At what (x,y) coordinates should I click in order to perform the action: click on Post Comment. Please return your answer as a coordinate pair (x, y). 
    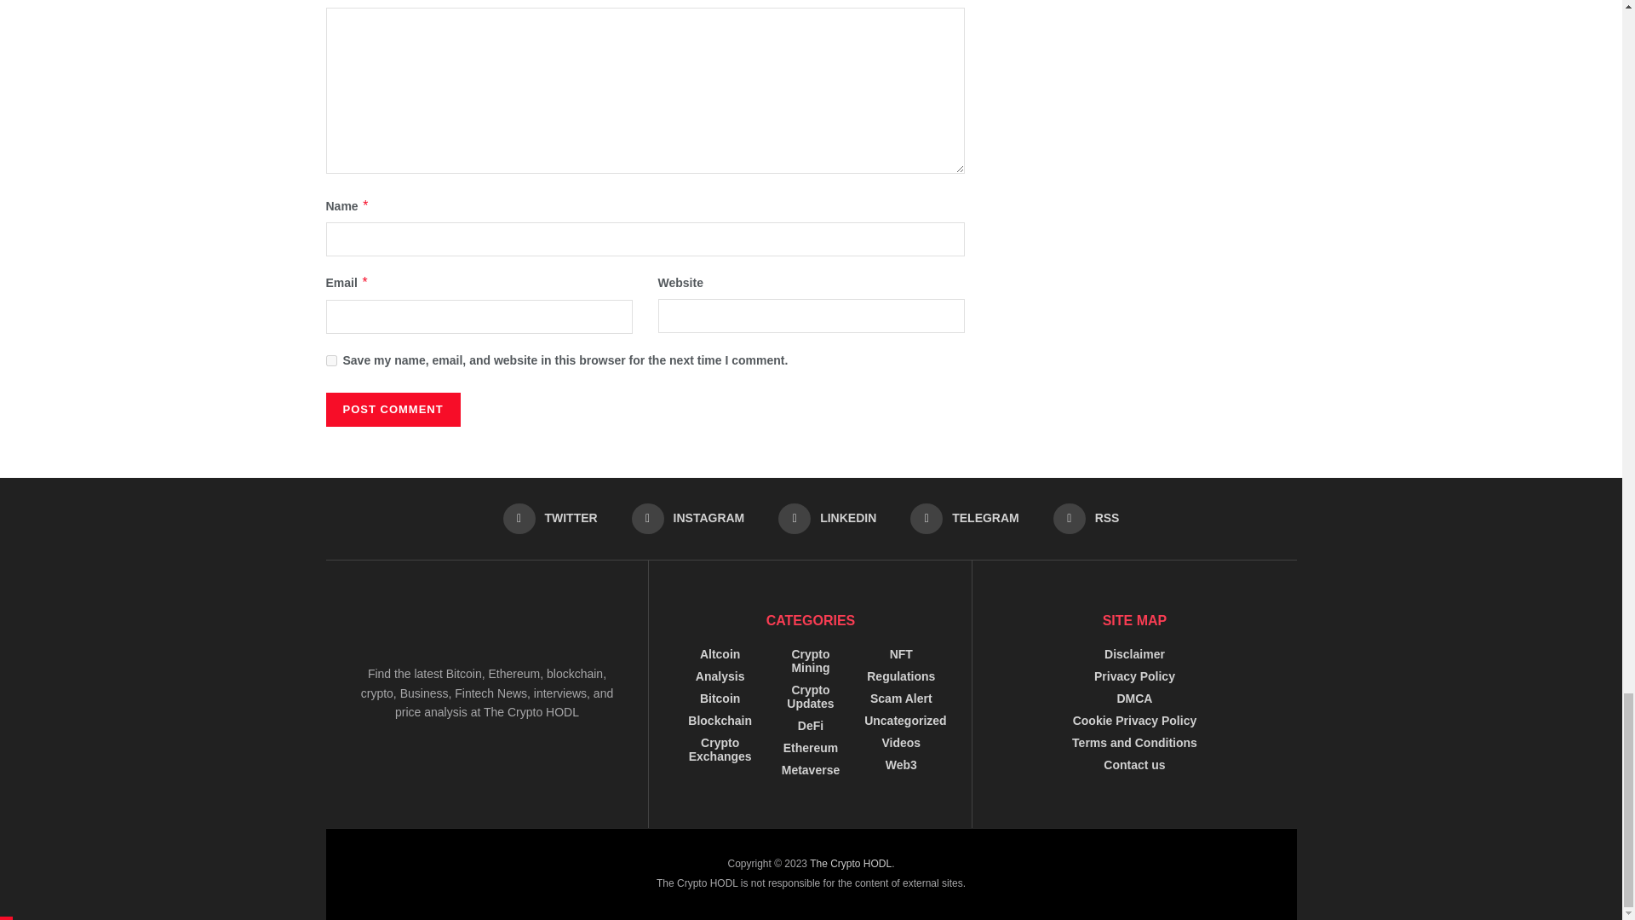
    Looking at the image, I should click on (392, 410).